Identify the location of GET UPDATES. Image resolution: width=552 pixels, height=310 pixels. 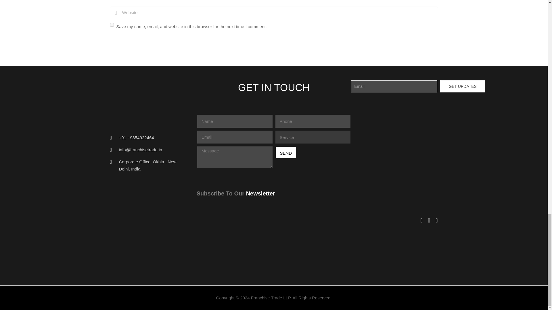
(462, 86).